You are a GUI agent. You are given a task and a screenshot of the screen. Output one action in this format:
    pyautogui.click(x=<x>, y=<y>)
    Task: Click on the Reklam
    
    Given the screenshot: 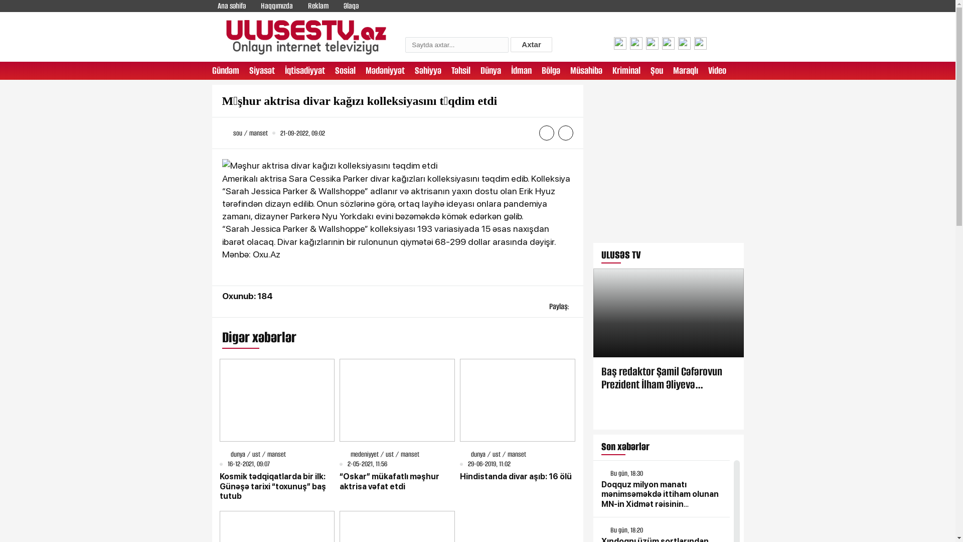 What is the action you would take?
    pyautogui.click(x=318, y=6)
    